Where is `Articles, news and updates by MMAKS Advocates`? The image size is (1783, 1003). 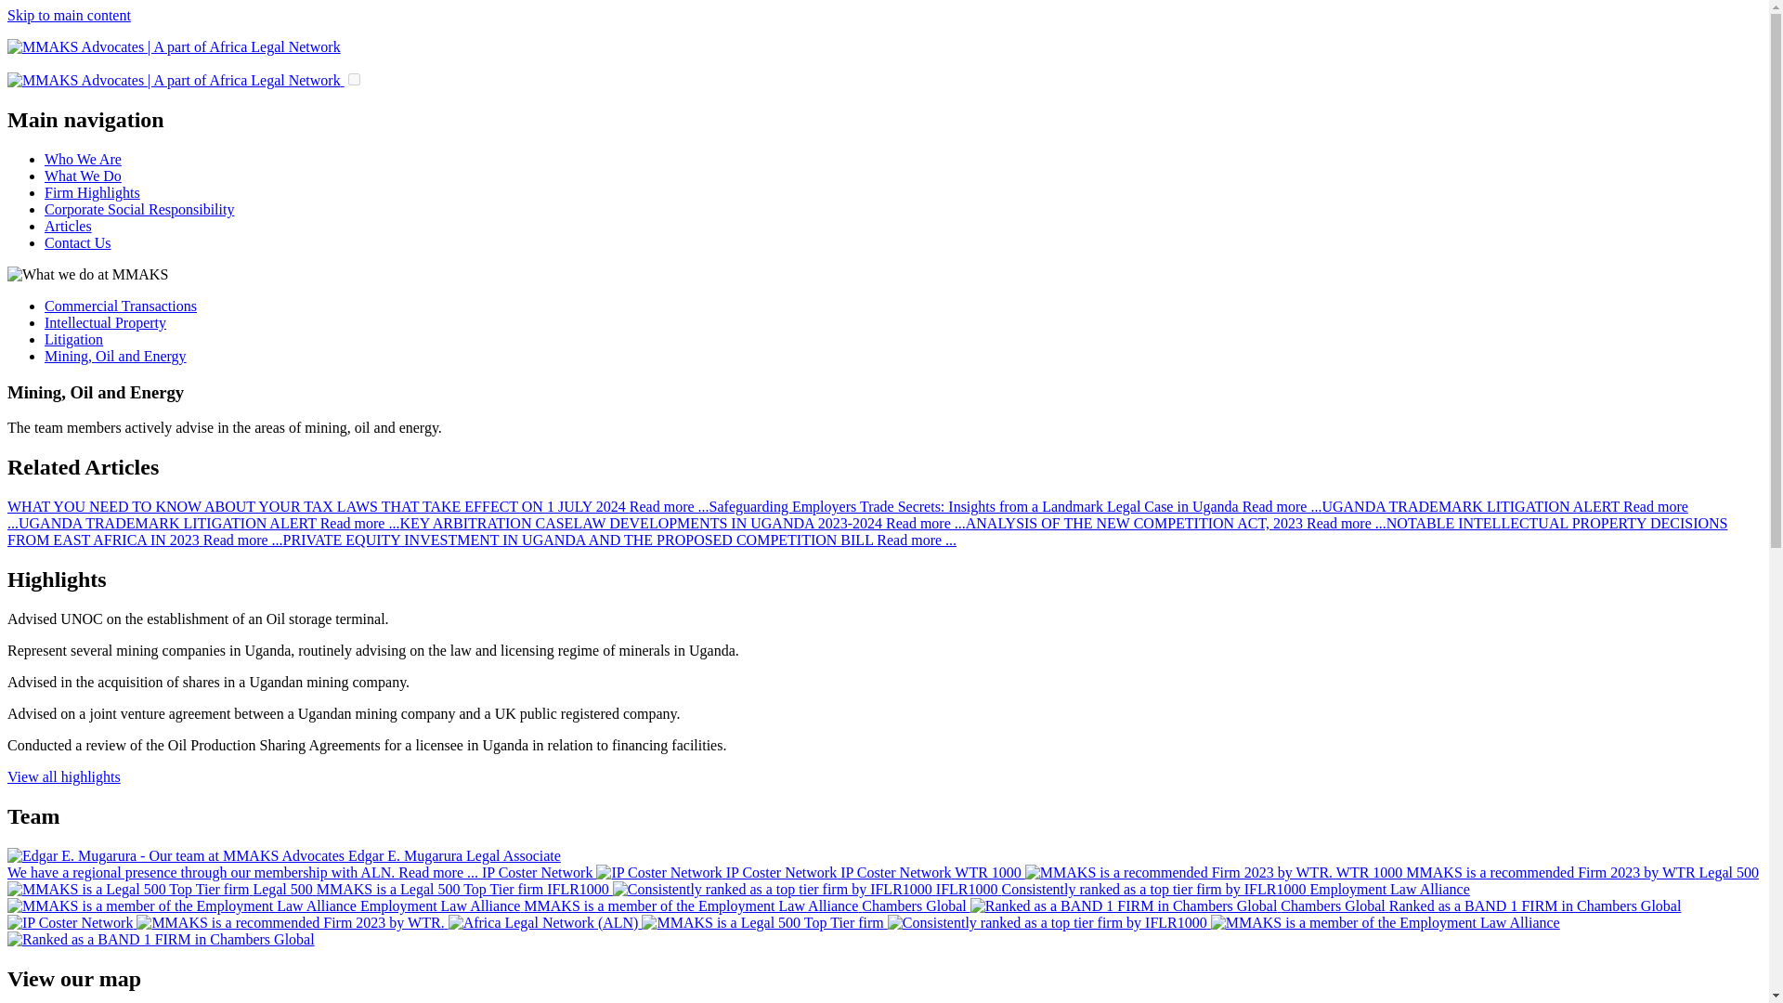 Articles, news and updates by MMAKS Advocates is located at coordinates (69, 226).